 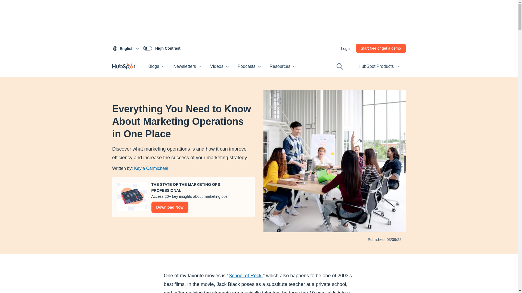 What do you see at coordinates (162, 48) in the screenshot?
I see `High Contrast` at bounding box center [162, 48].